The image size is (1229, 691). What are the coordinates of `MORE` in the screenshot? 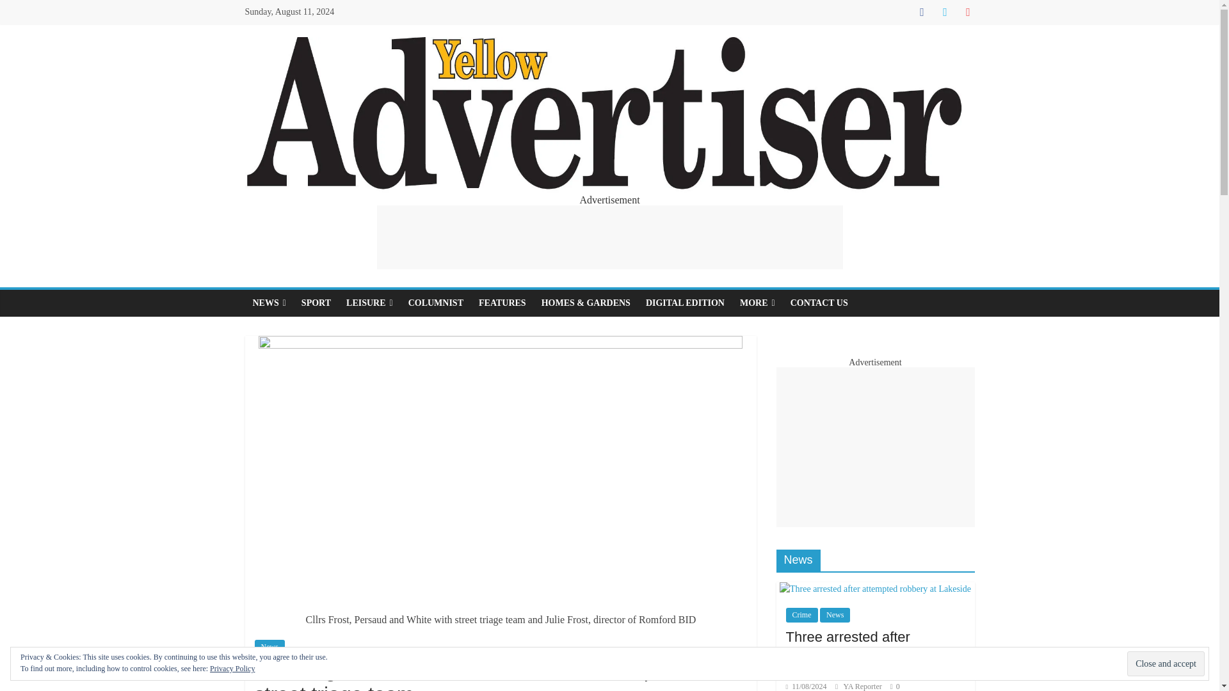 It's located at (758, 303).